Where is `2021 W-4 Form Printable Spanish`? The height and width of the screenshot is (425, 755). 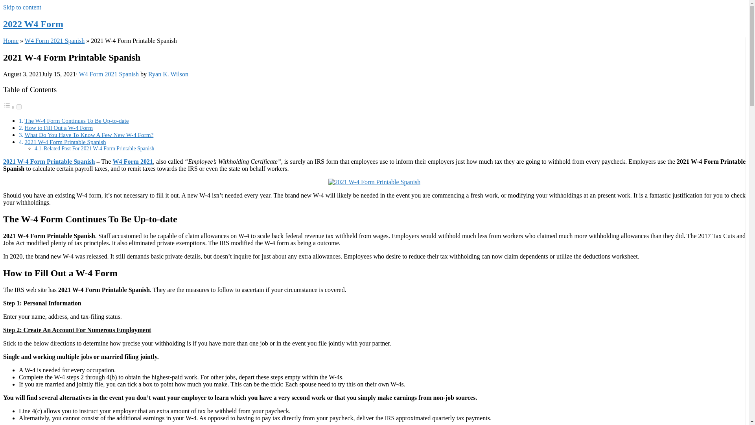
2021 W-4 Form Printable Spanish is located at coordinates (64, 142).